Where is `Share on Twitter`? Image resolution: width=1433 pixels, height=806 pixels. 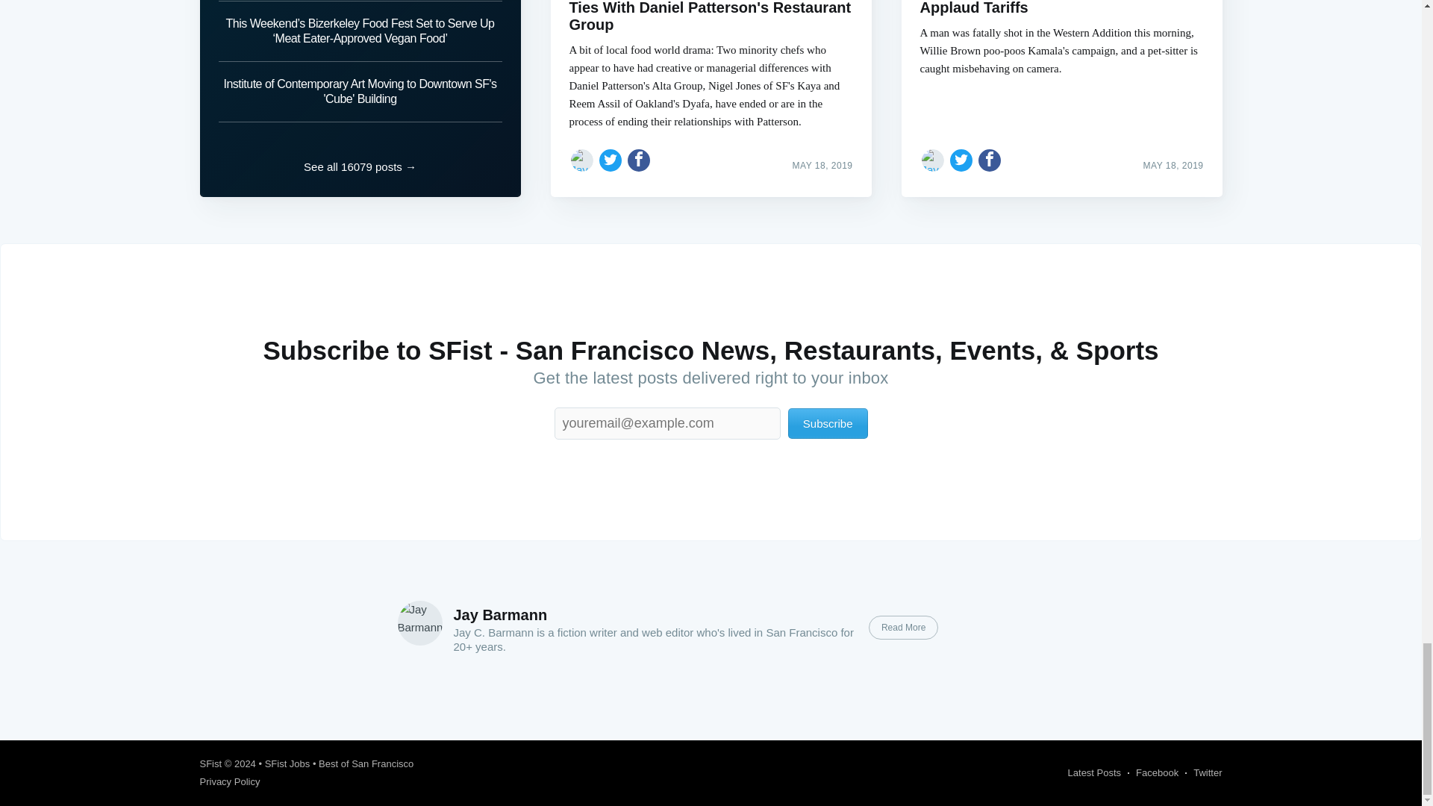 Share on Twitter is located at coordinates (961, 160).